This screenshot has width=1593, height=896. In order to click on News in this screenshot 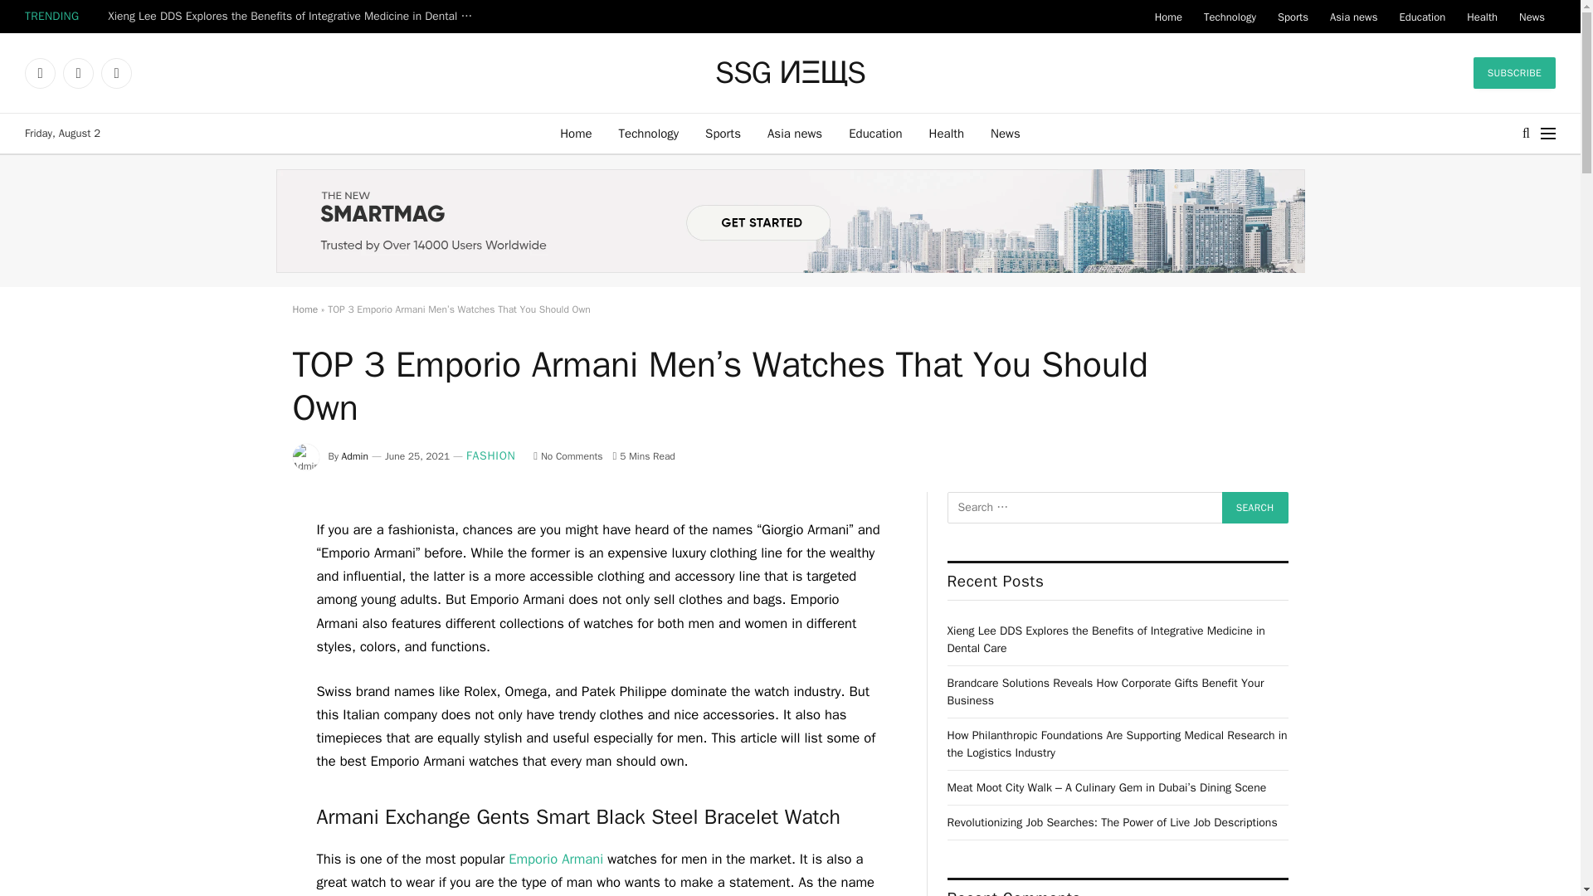, I will do `click(1532, 17)`.